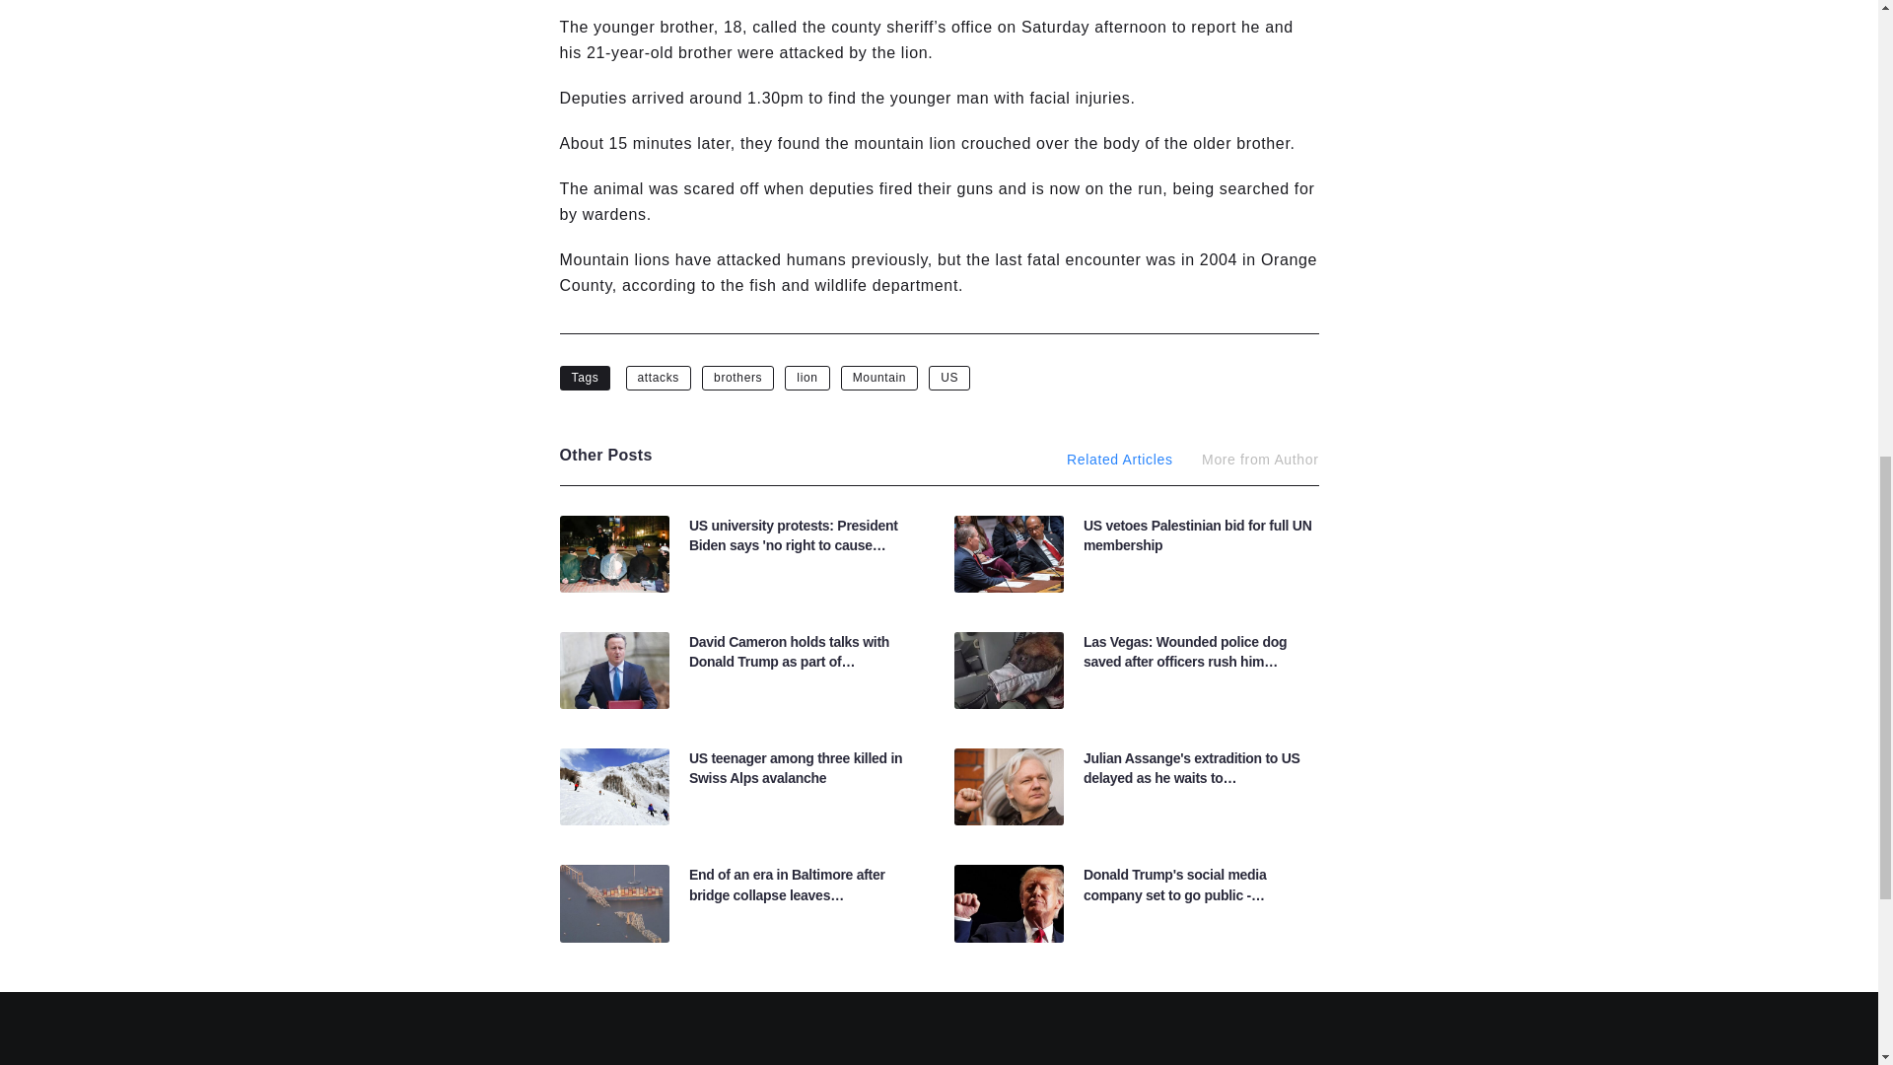 The image size is (1893, 1065). I want to click on US, so click(948, 377).